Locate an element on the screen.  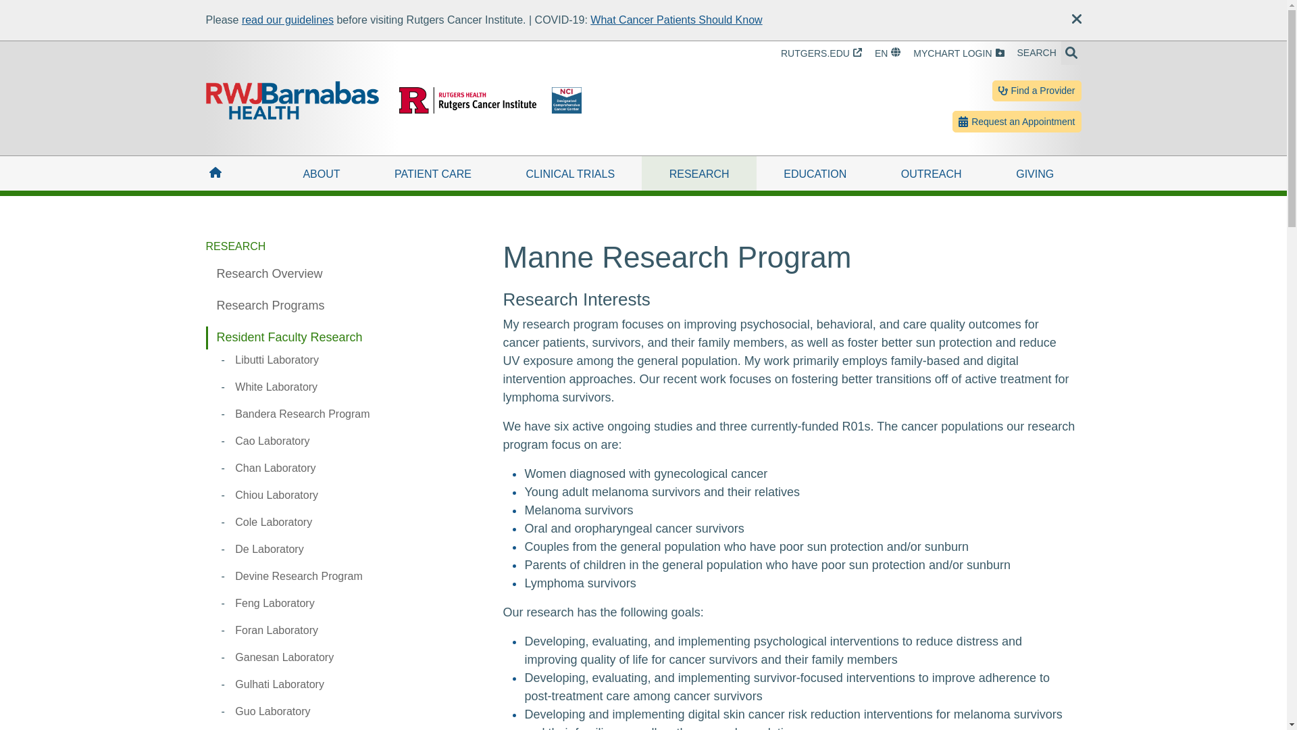
ABOUT is located at coordinates (321, 173).